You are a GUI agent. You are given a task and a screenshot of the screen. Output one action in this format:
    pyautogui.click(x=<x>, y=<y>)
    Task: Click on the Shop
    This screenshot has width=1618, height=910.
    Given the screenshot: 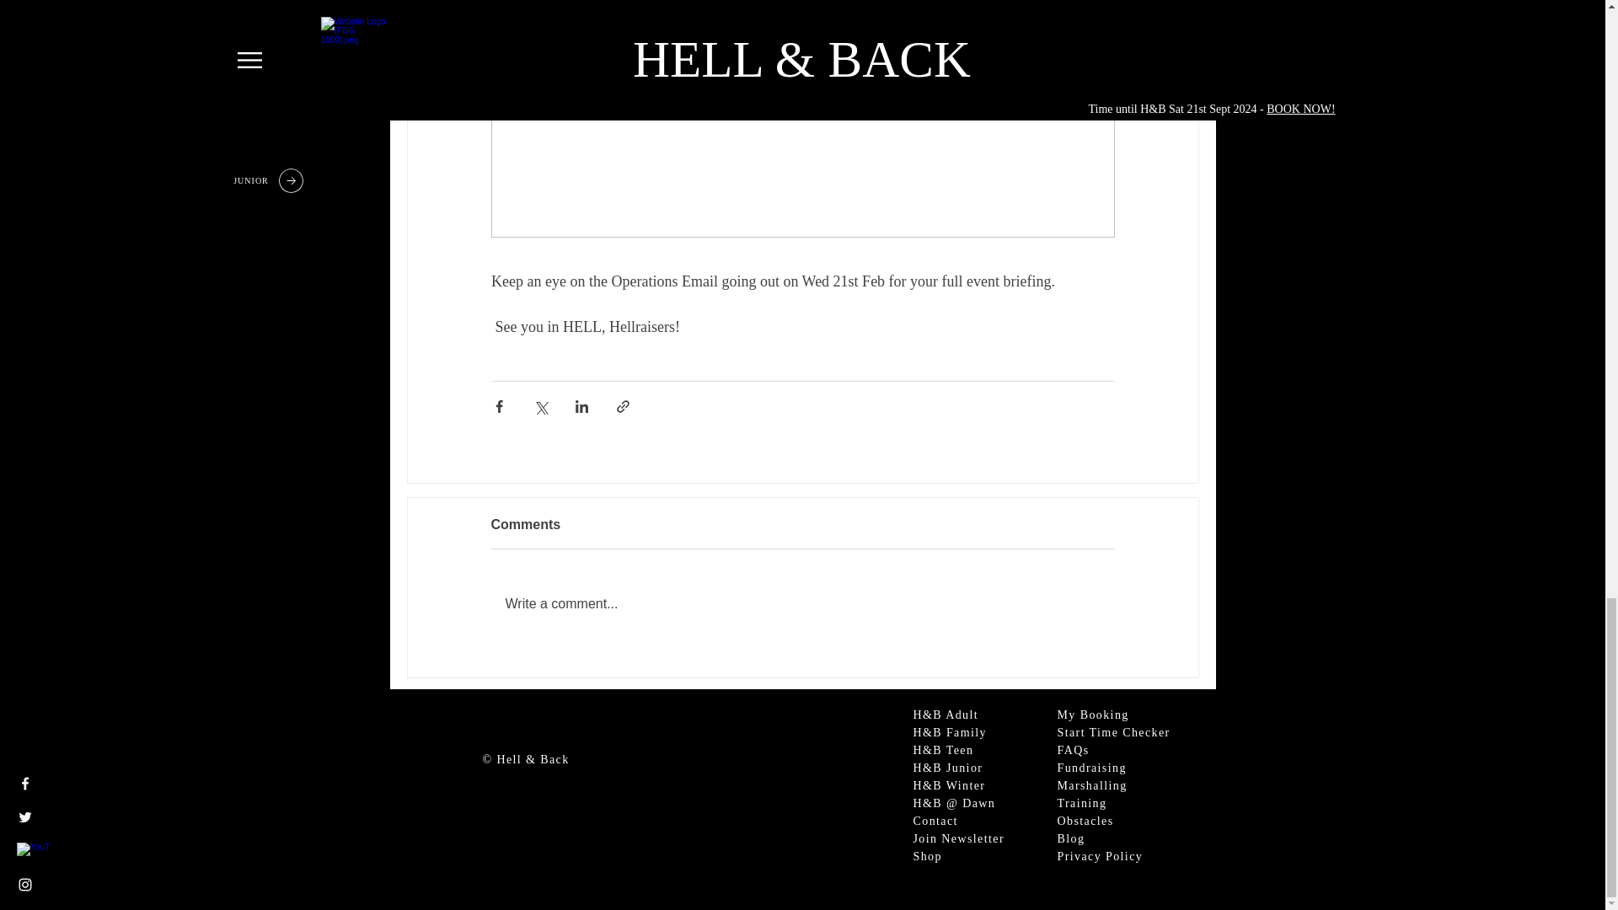 What is the action you would take?
    pyautogui.click(x=927, y=856)
    